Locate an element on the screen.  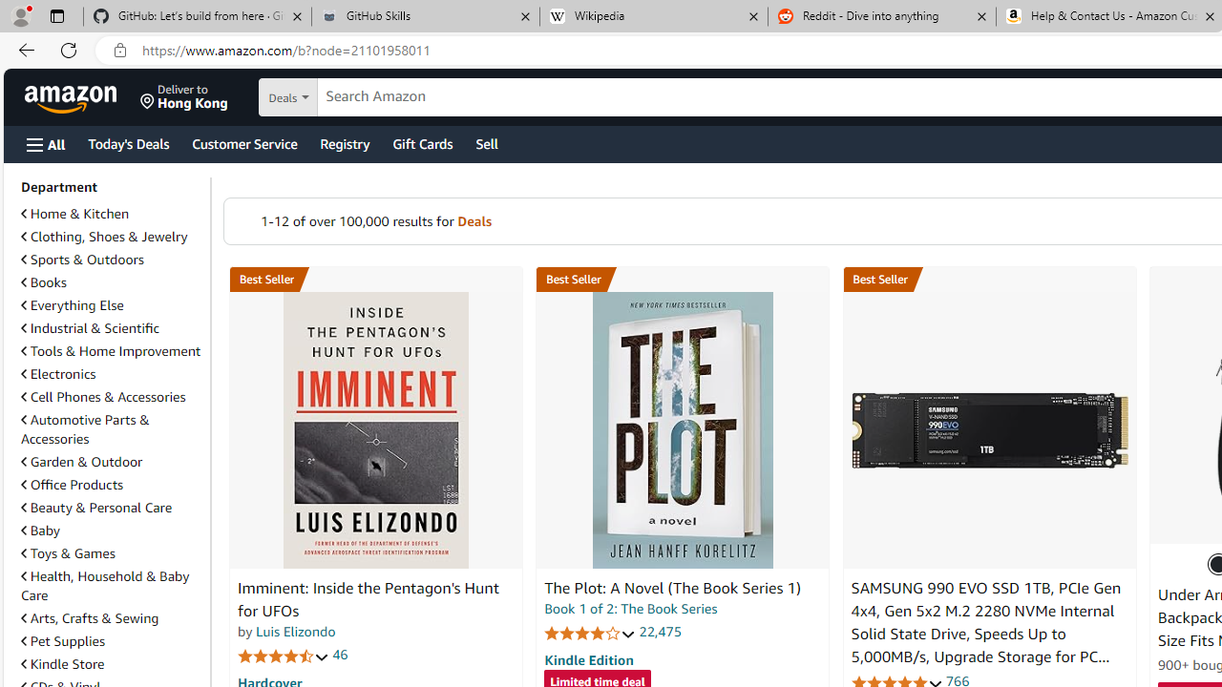
Clothing, Shoes & Jewelry is located at coordinates (112, 237).